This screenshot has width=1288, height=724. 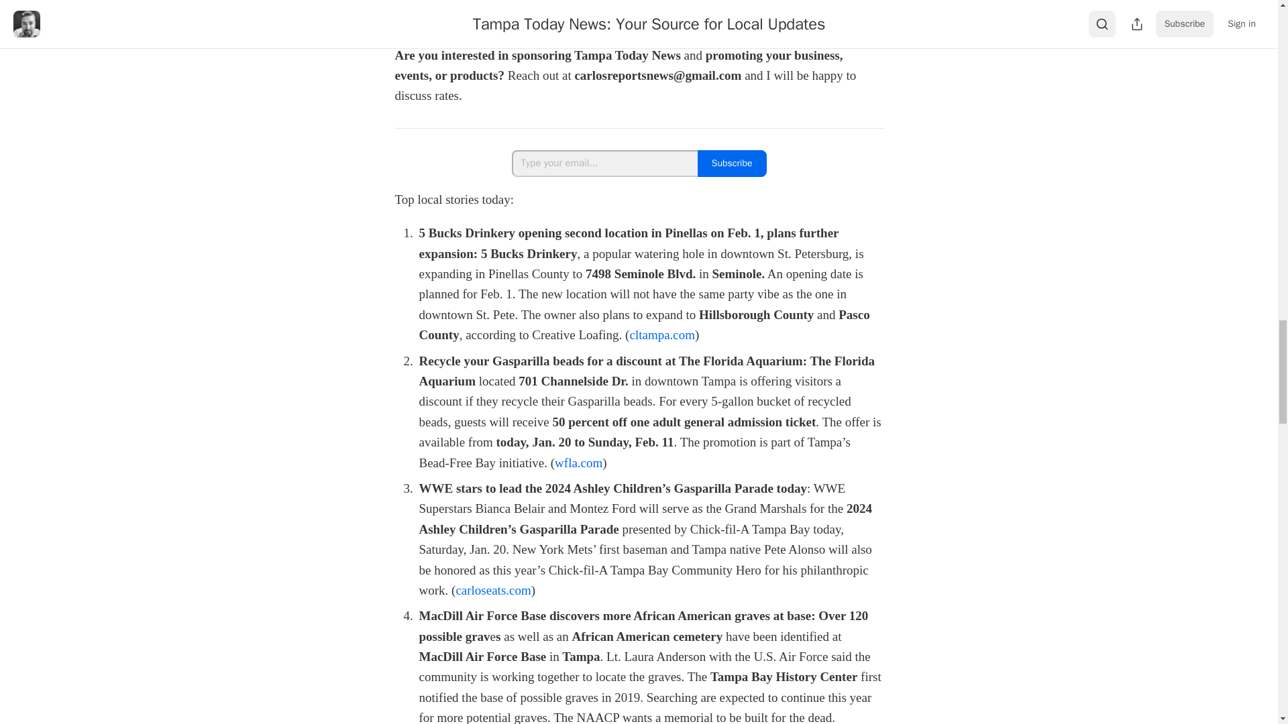 I want to click on wfla.com, so click(x=578, y=463).